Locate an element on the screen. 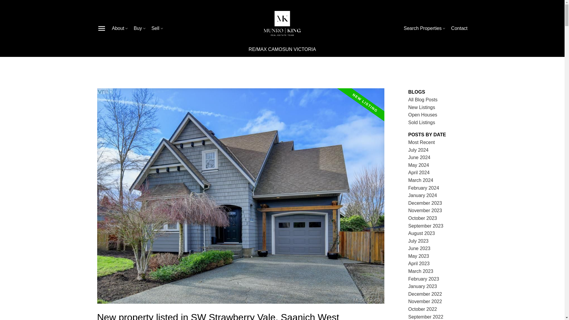 This screenshot has height=320, width=569. Sell is located at coordinates (158, 28).